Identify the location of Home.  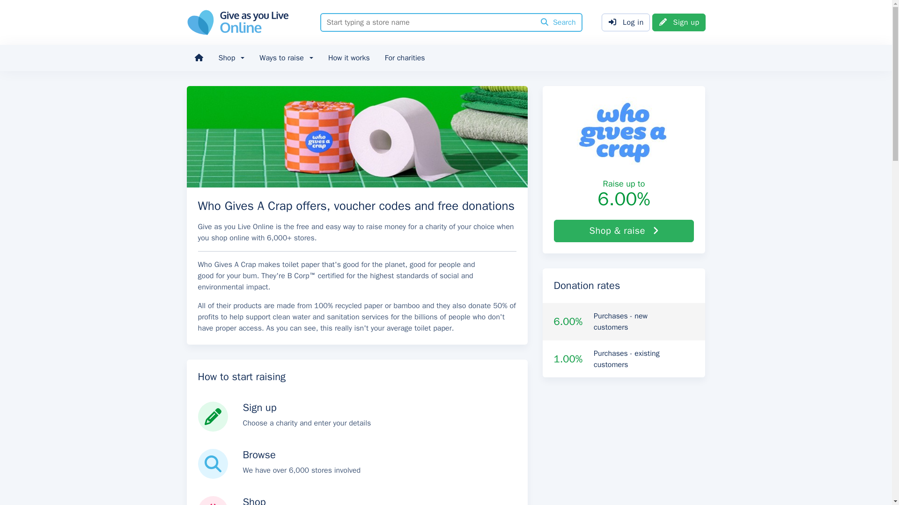
(198, 58).